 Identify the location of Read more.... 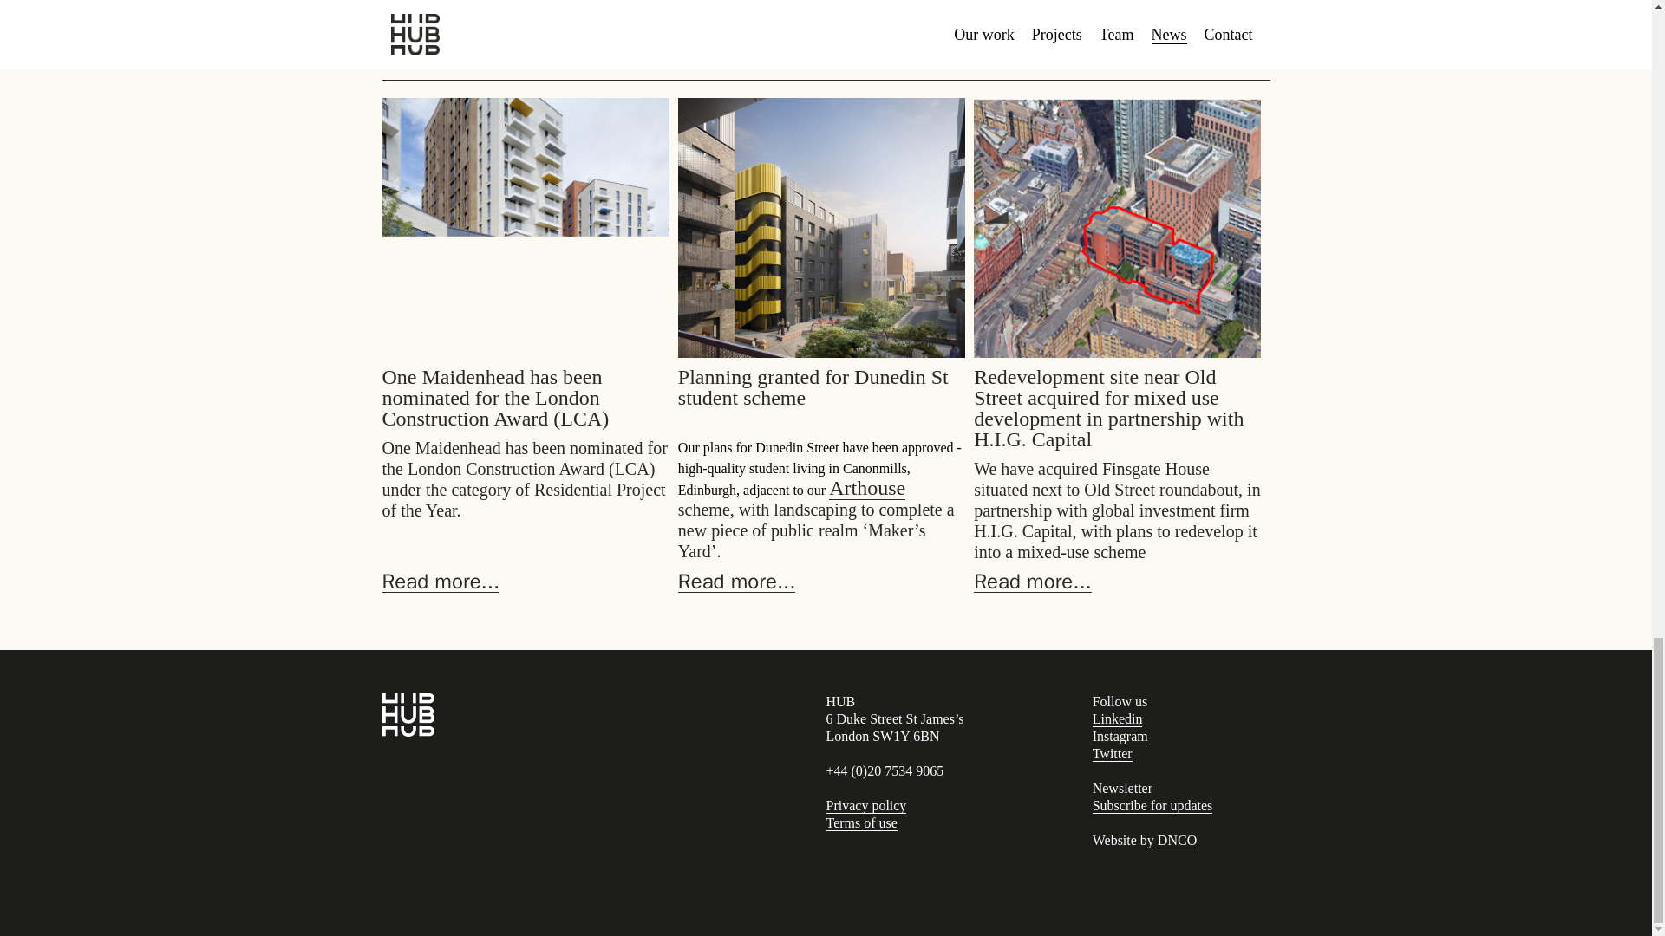
(441, 581).